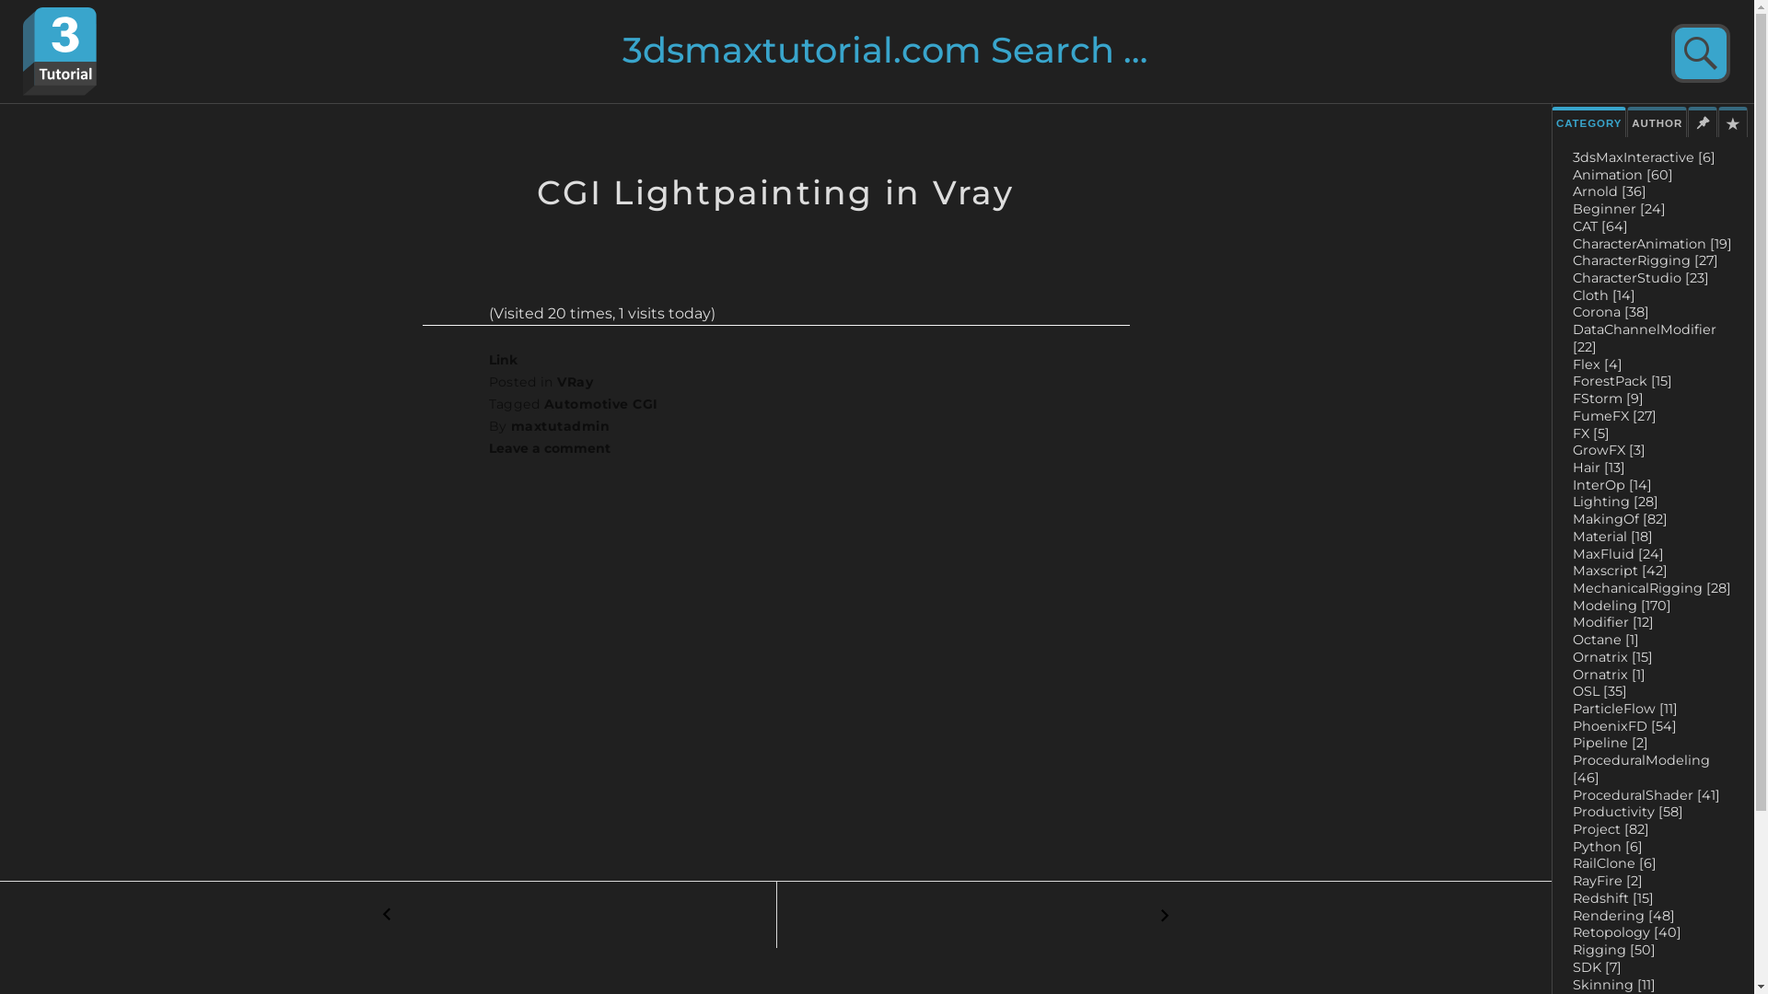 The image size is (1768, 994). I want to click on FX [5], so click(1591, 433).